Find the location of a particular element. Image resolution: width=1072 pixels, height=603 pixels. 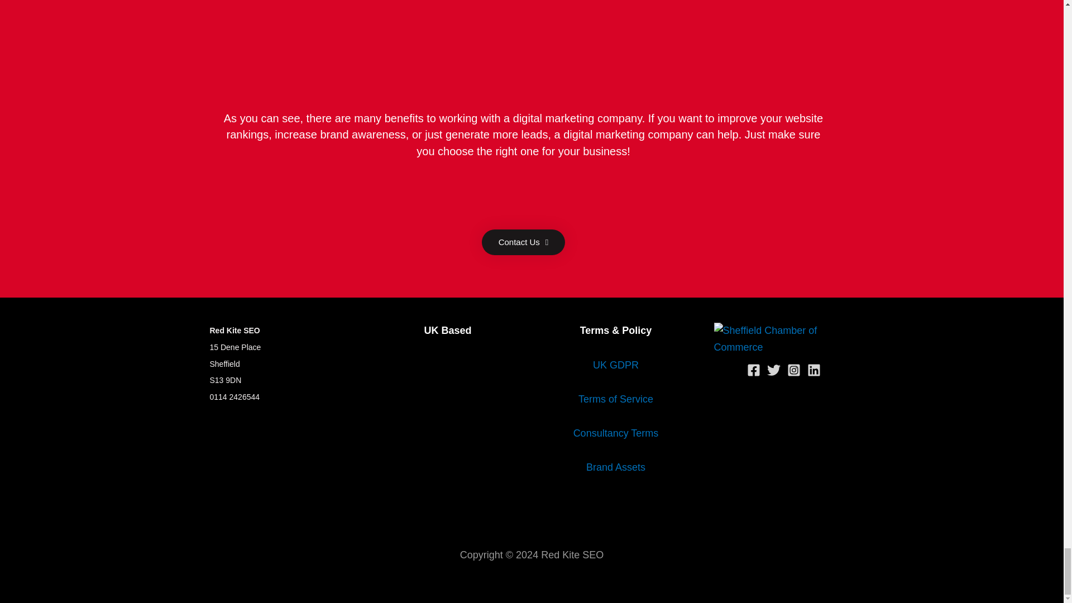

Red Kite SEO UK GDPR Cookie policy is located at coordinates (615, 365).